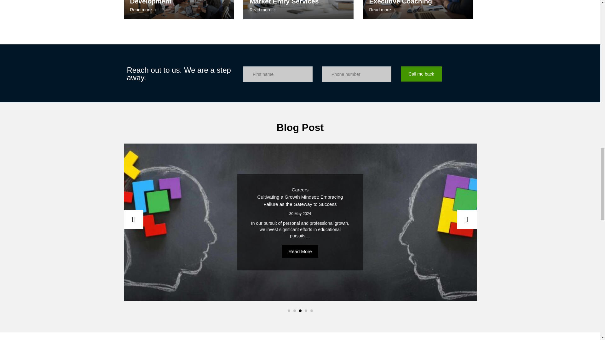 This screenshot has height=340, width=605. What do you see at coordinates (298, 9) in the screenshot?
I see `previous item` at bounding box center [298, 9].